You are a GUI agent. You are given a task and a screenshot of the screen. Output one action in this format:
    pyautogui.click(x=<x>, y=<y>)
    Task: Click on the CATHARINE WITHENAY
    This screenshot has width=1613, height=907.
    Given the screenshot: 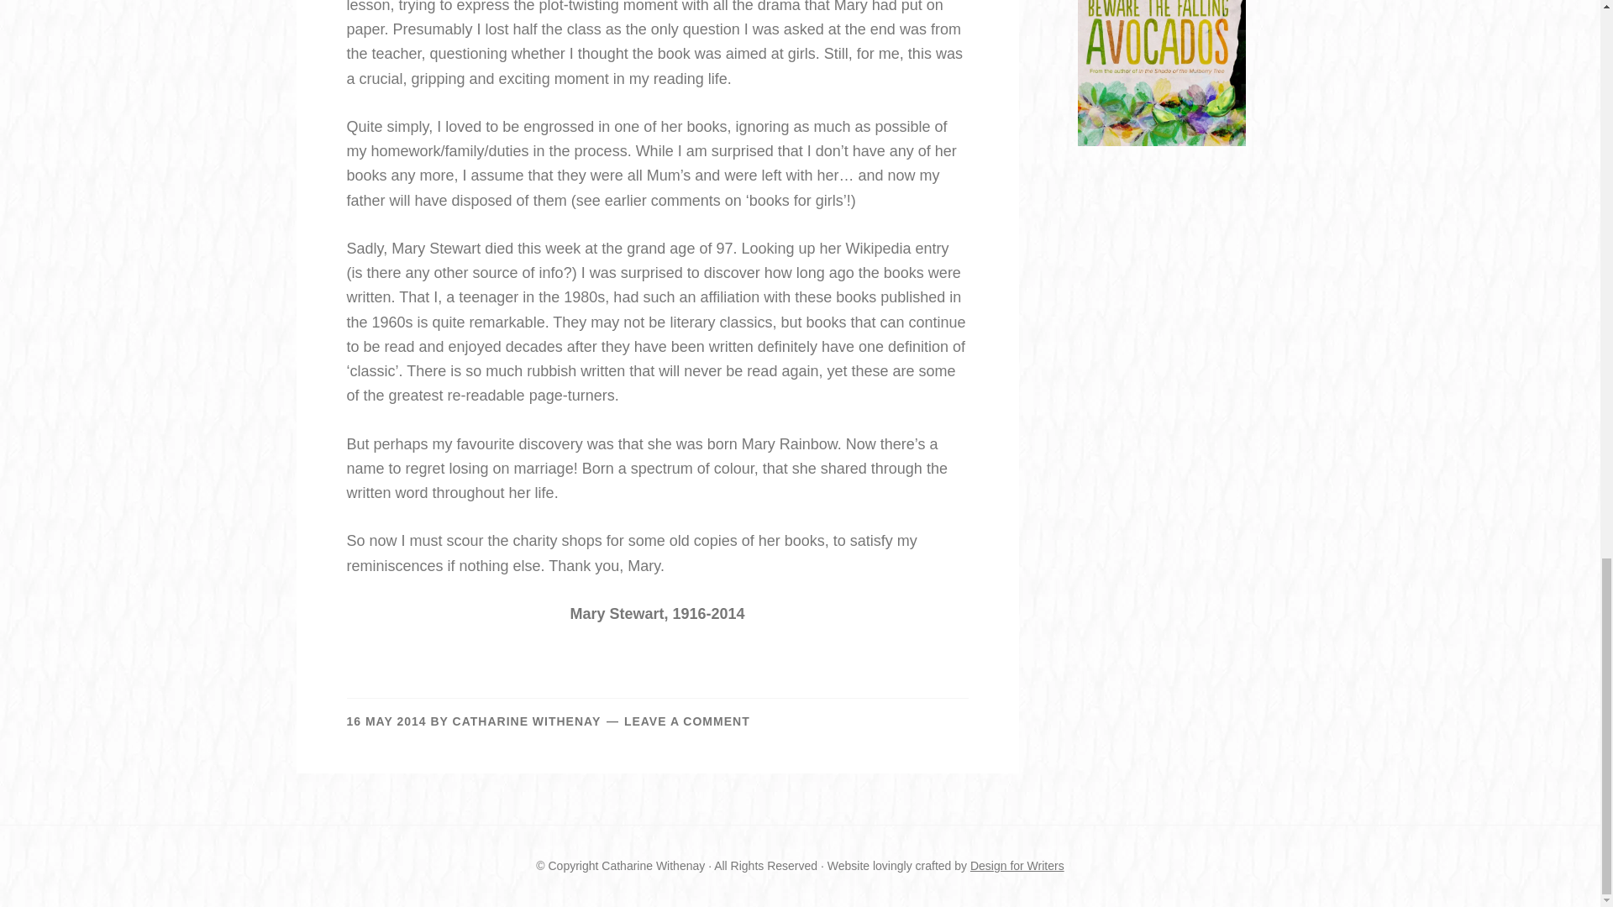 What is the action you would take?
    pyautogui.click(x=526, y=721)
    